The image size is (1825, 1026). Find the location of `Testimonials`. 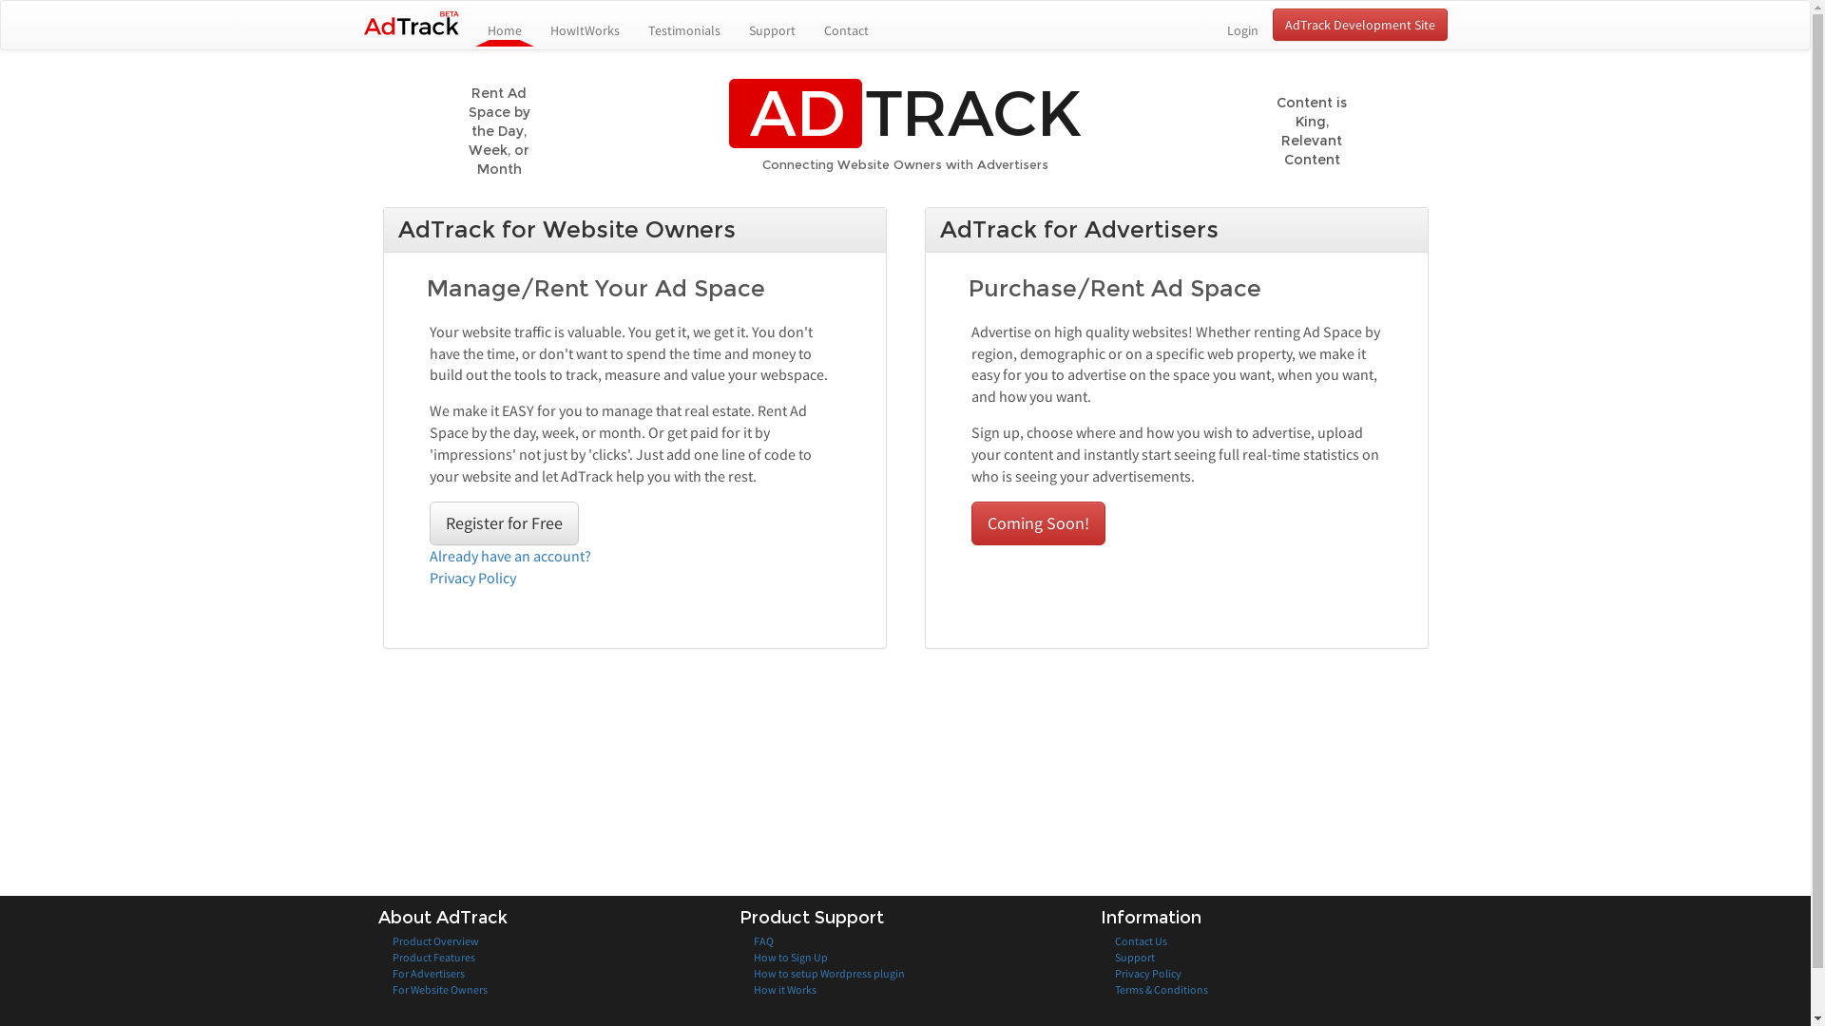

Testimonials is located at coordinates (683, 21).